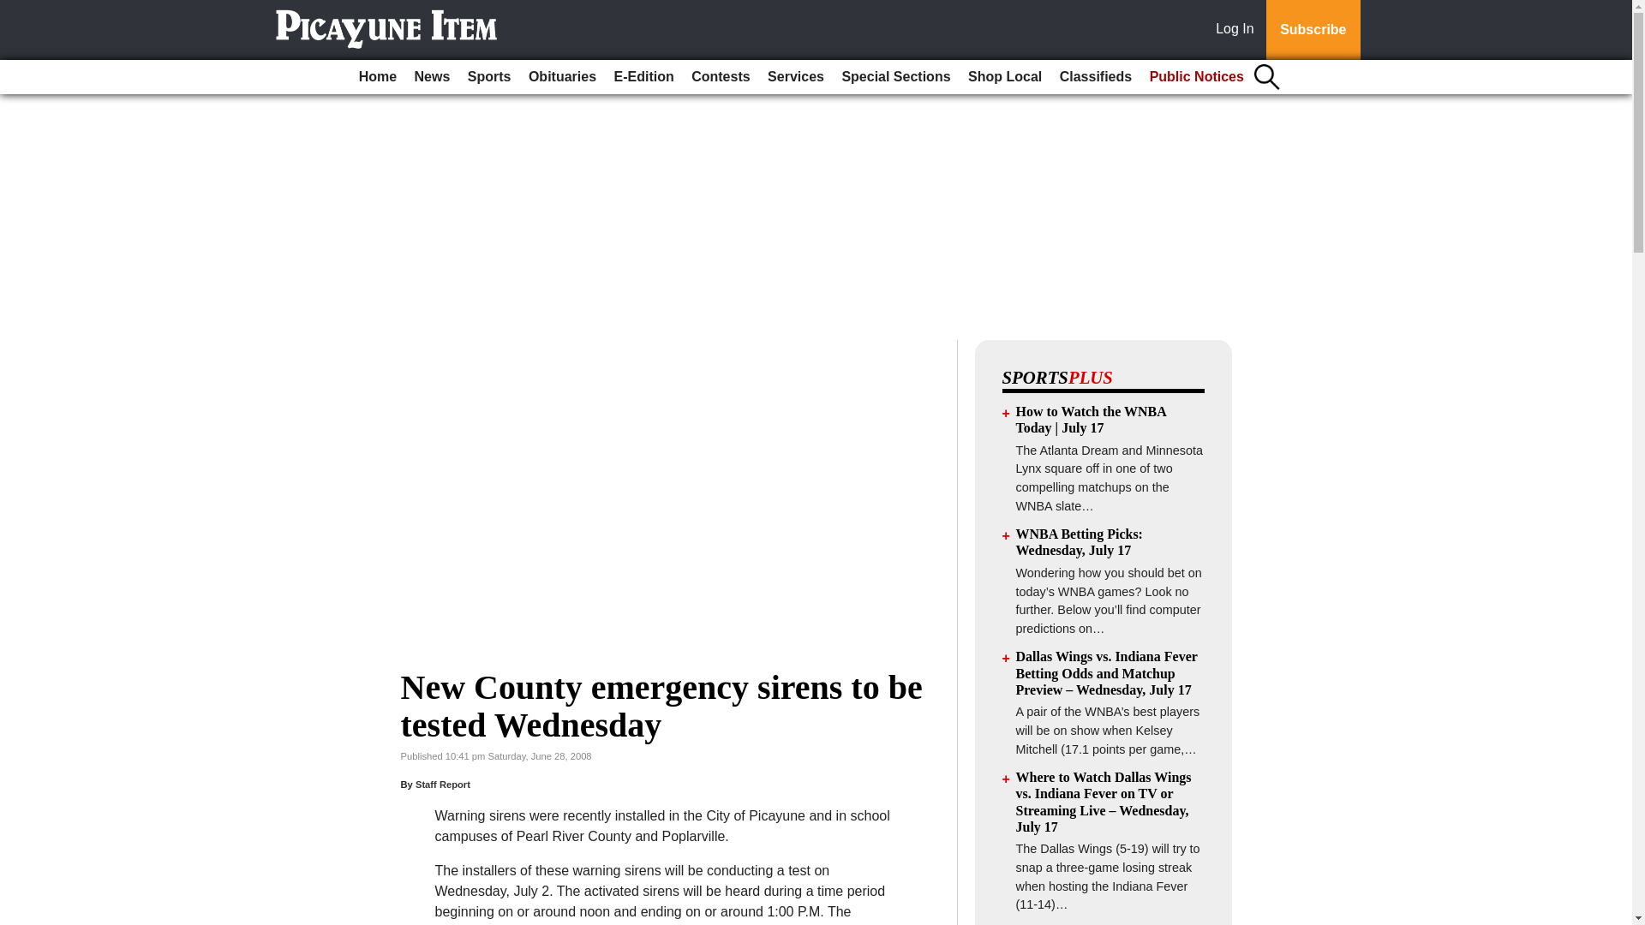 Image resolution: width=1645 pixels, height=925 pixels. I want to click on E-Edition, so click(643, 77).